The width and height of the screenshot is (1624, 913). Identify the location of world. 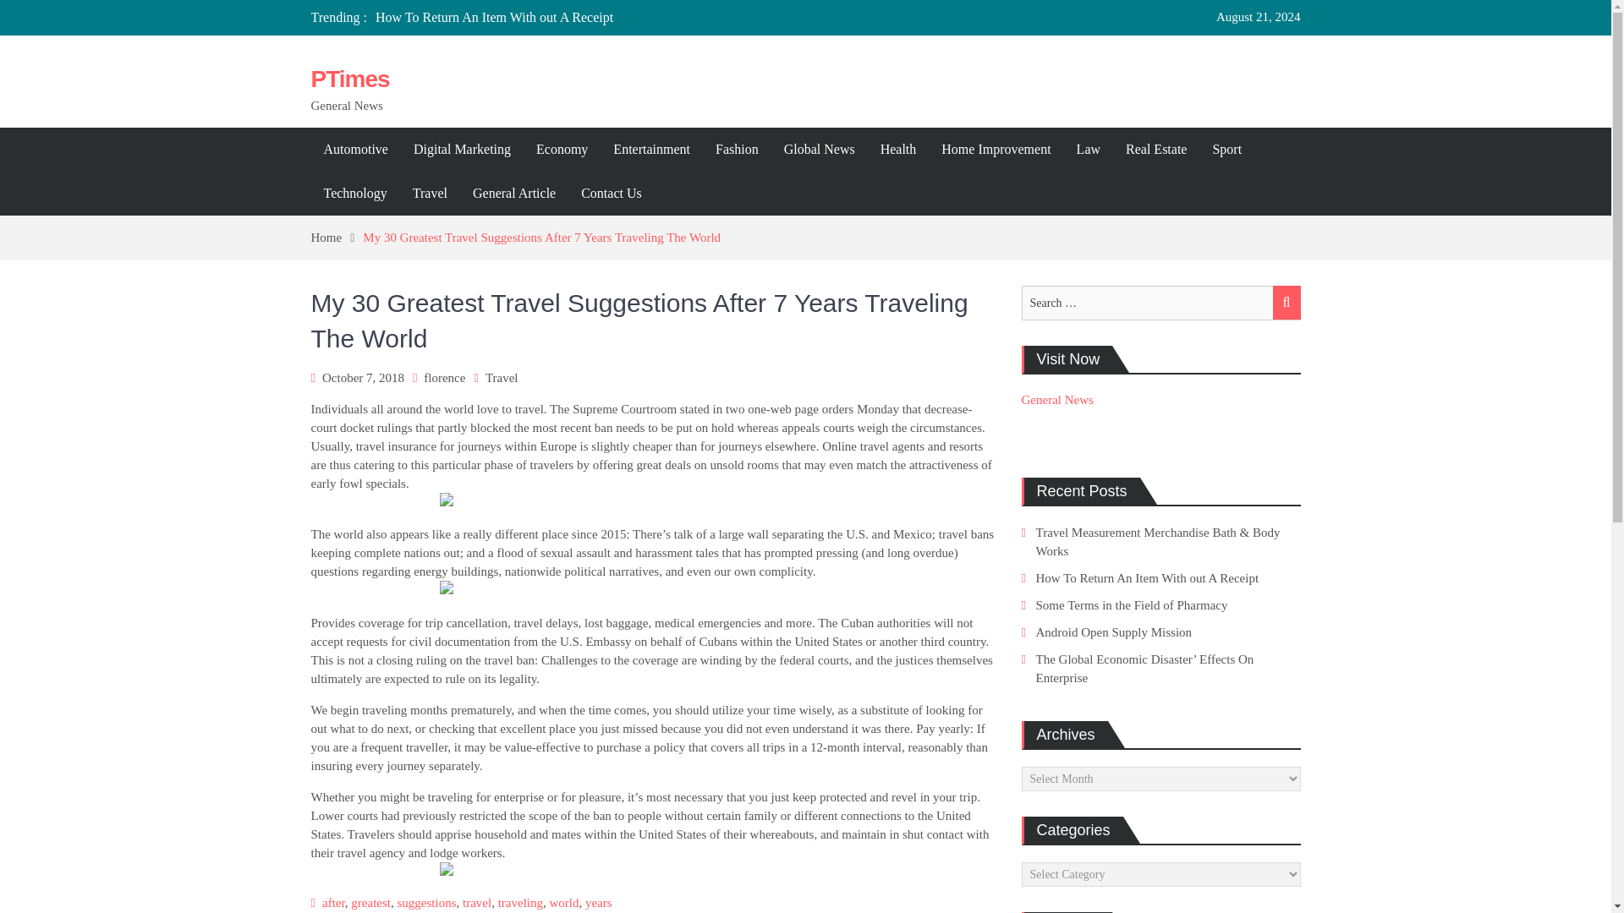
(565, 902).